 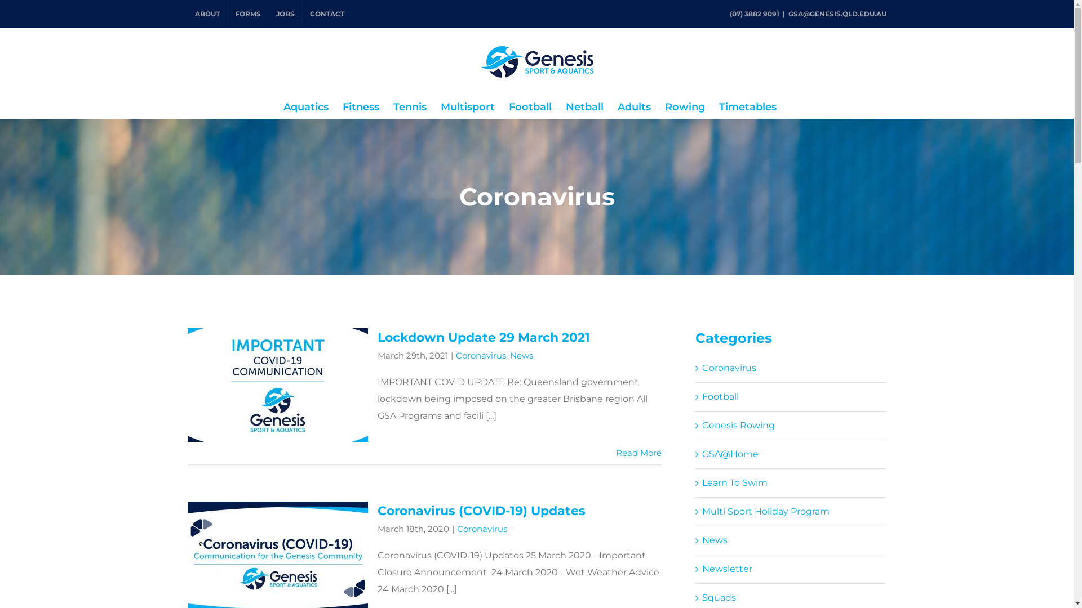 I want to click on GSA@Home, so click(x=791, y=454).